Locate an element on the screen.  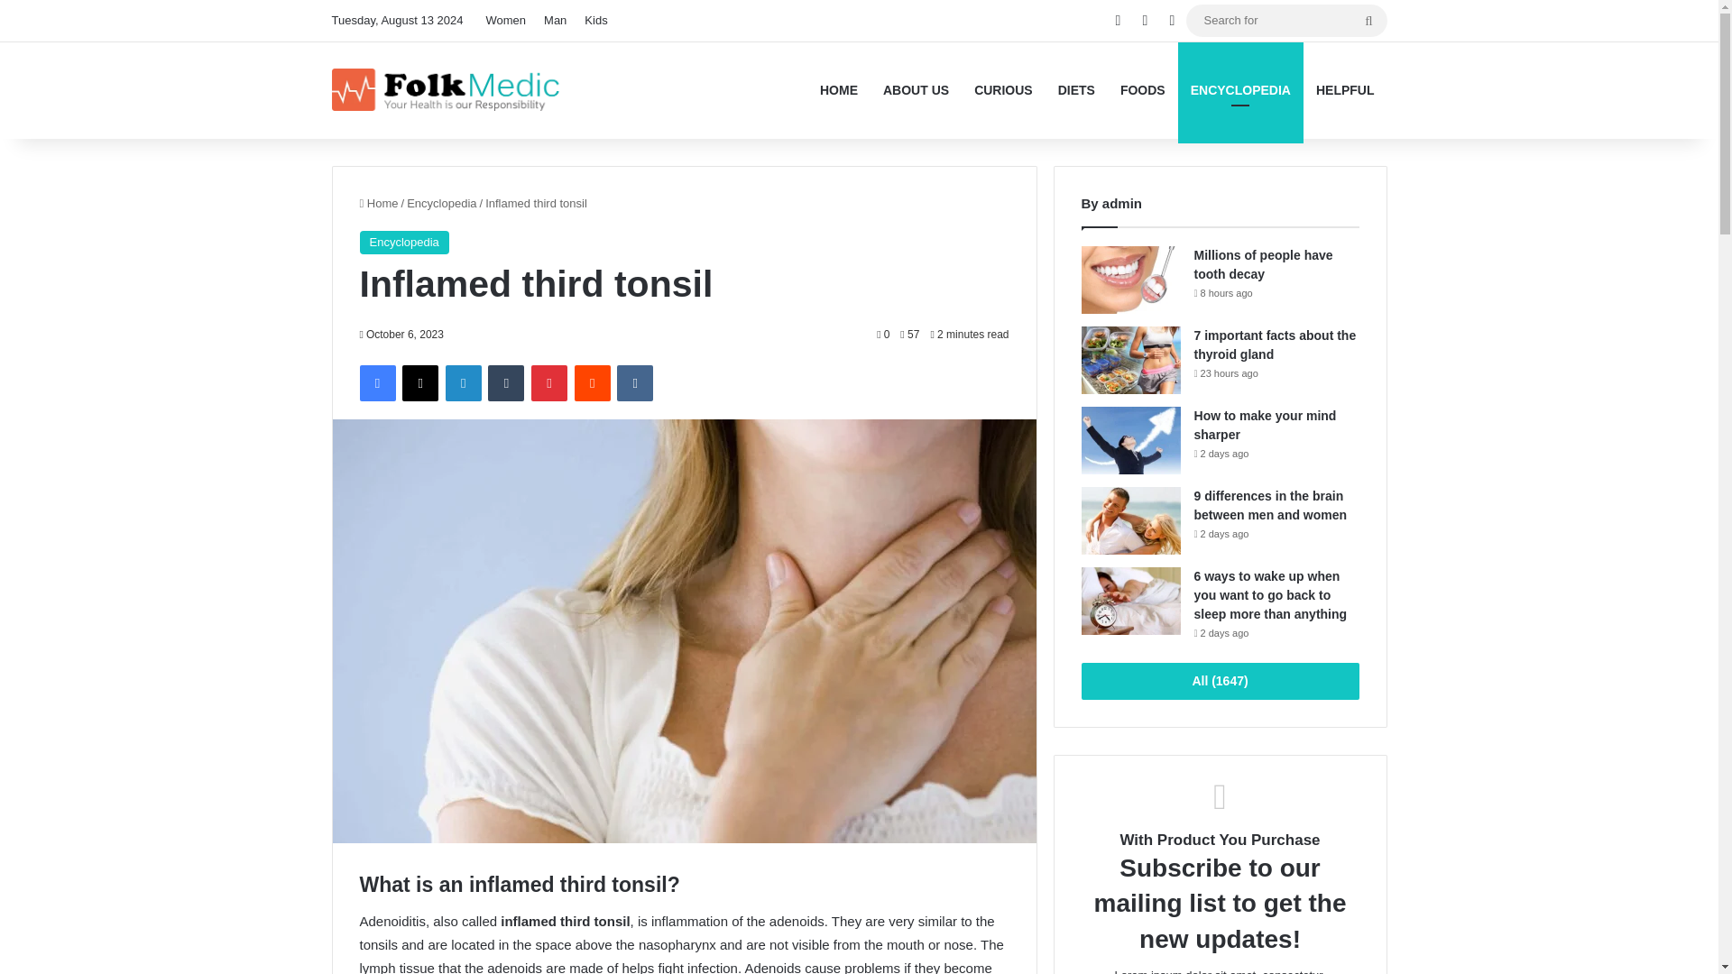
Tumblr is located at coordinates (506, 382).